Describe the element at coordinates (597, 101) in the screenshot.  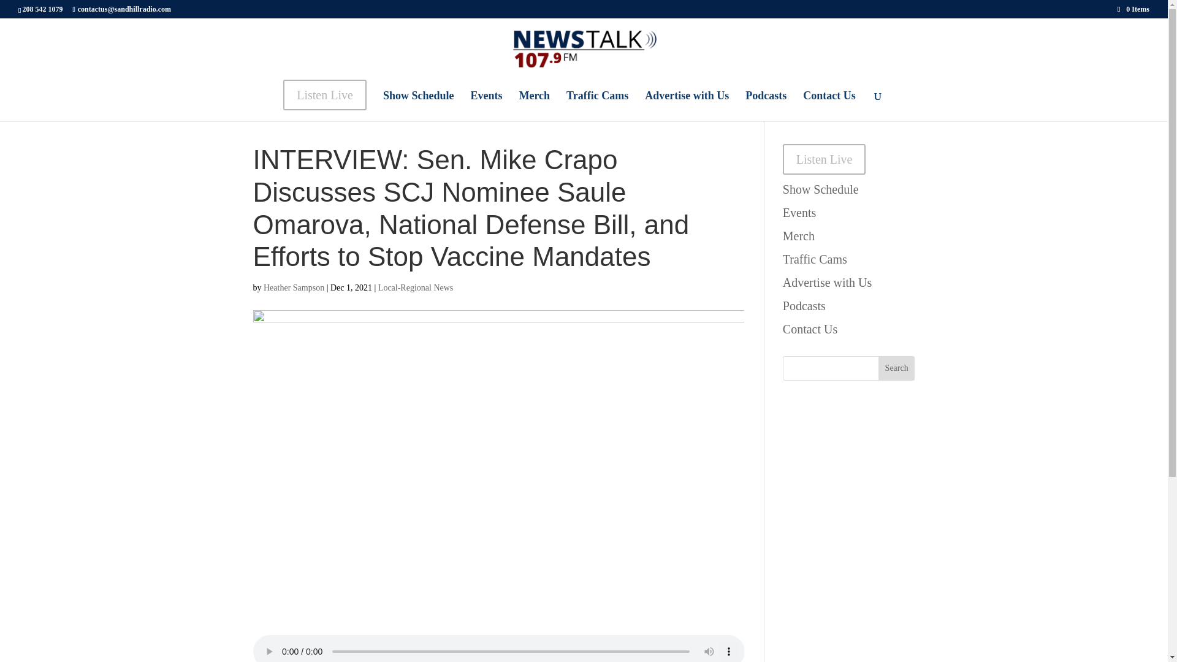
I see `Traffic Cams` at that location.